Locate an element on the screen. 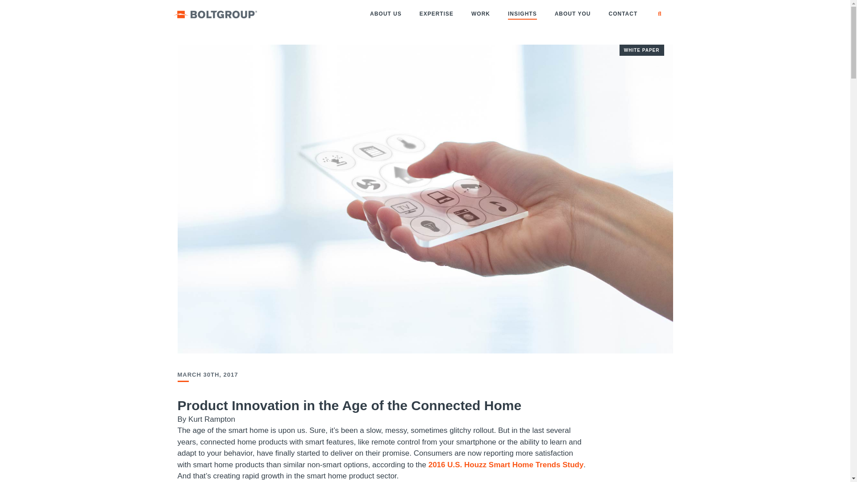  INSIGHTS is located at coordinates (522, 13).